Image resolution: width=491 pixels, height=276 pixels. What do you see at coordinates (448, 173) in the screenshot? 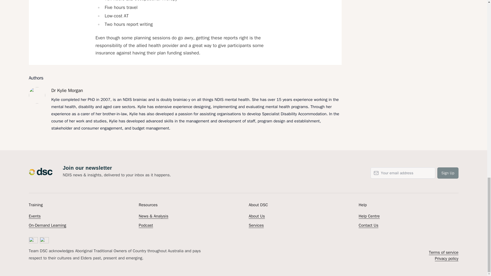
I see `Sign Up` at bounding box center [448, 173].